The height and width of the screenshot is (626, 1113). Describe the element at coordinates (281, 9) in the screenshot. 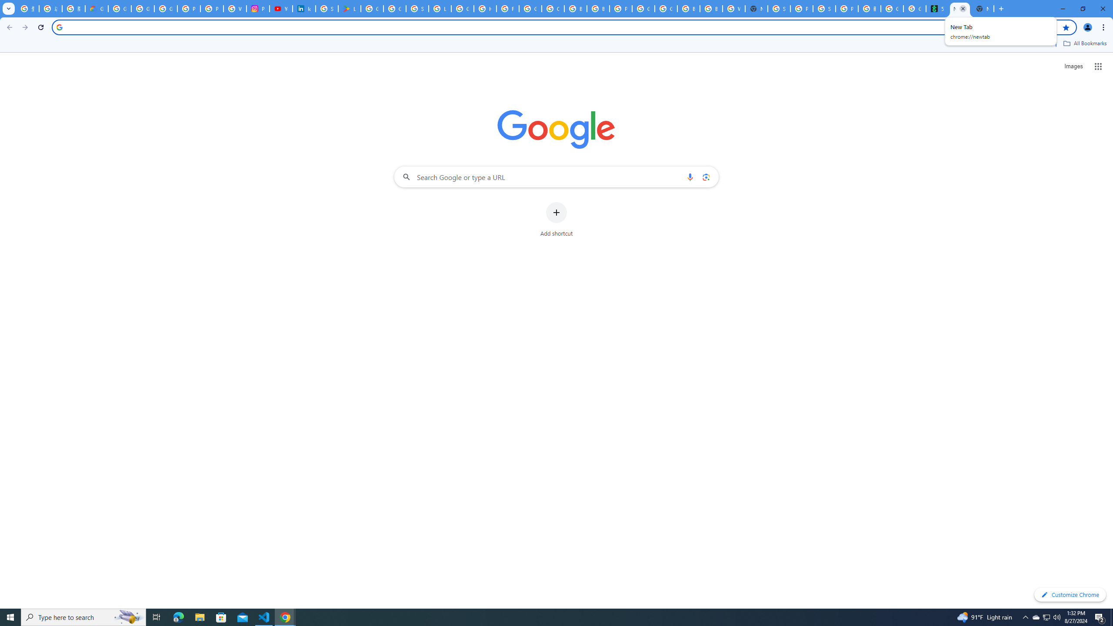

I see `YouTube Culture & Trends - On The Rise: Handcam Videos` at that location.